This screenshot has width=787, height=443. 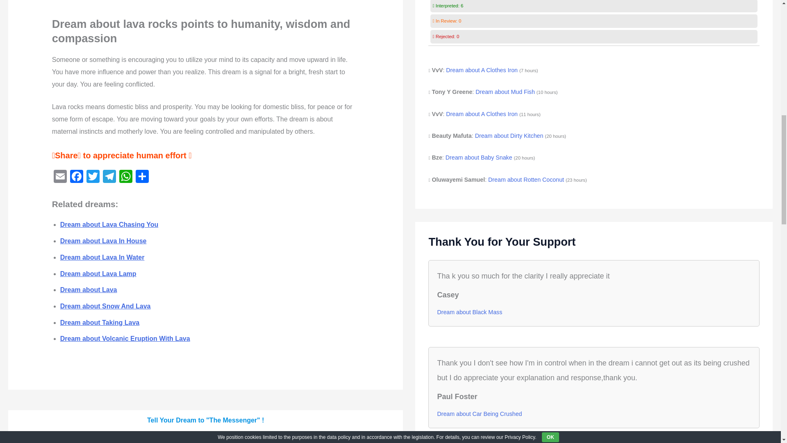 What do you see at coordinates (103, 241) in the screenshot?
I see `Dream about Lava In House` at bounding box center [103, 241].